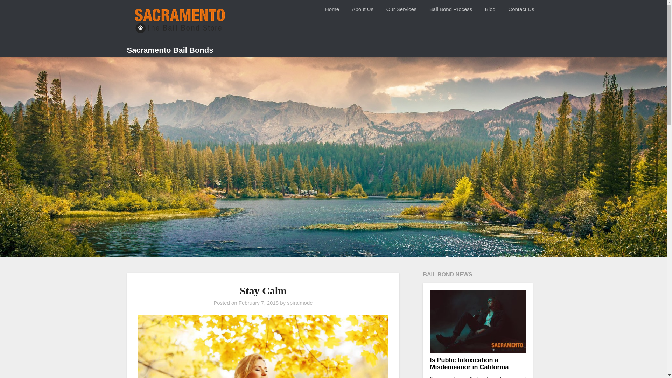 The height and width of the screenshot is (378, 672). Describe the element at coordinates (490, 9) in the screenshot. I see `Blog` at that location.